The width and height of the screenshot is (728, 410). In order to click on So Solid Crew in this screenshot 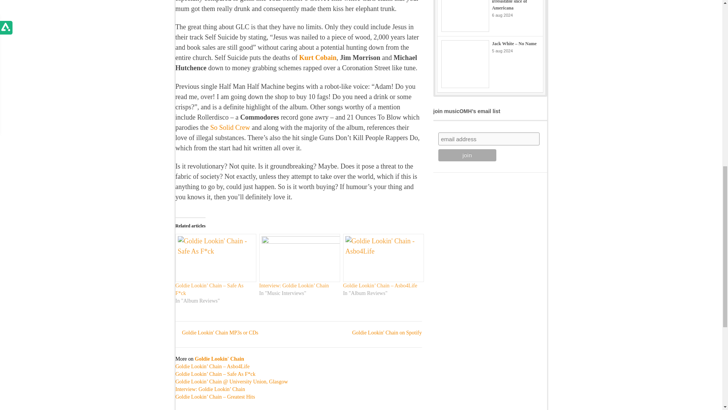, I will do `click(230, 128)`.